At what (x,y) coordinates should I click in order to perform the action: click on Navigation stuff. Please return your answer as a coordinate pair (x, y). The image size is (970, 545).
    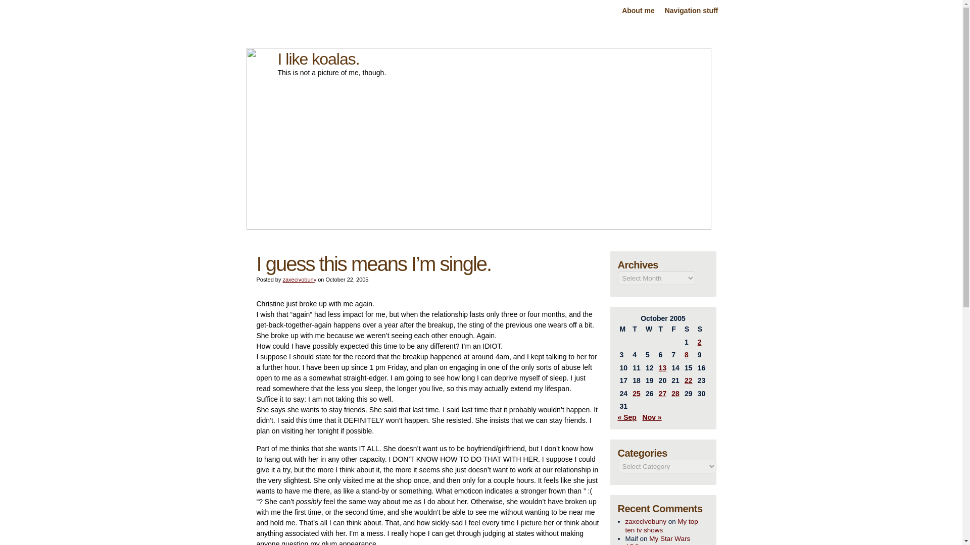
    Looking at the image, I should click on (691, 11).